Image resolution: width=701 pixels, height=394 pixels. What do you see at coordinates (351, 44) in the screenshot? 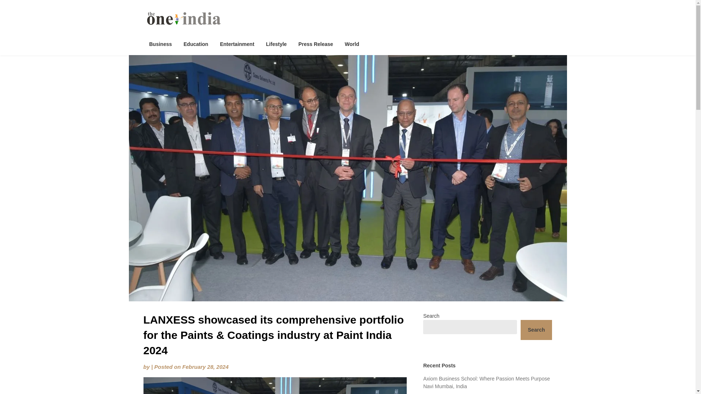
I see `World` at bounding box center [351, 44].